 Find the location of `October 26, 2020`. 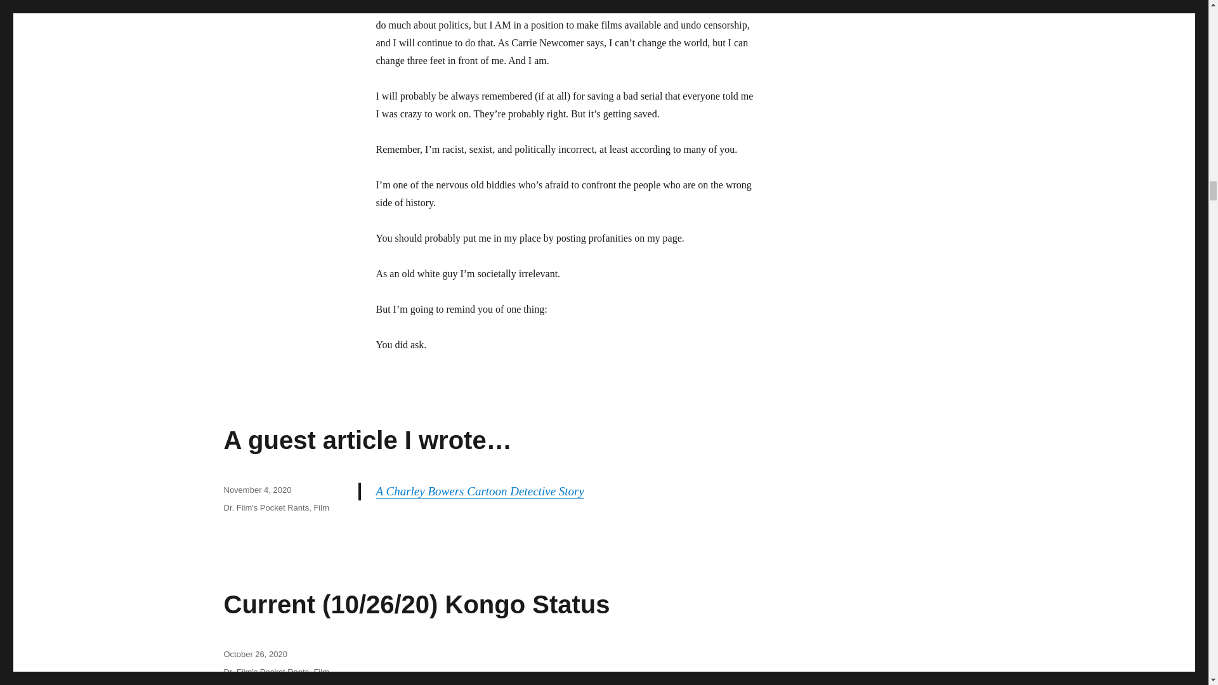

October 26, 2020 is located at coordinates (254, 653).